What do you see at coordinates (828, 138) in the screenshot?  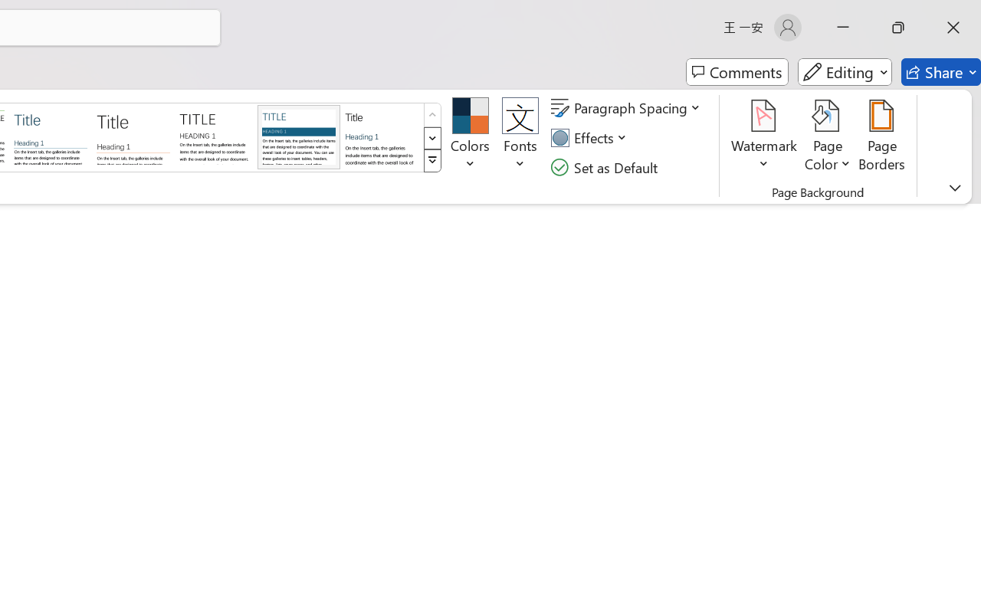 I see `Page Color` at bounding box center [828, 138].